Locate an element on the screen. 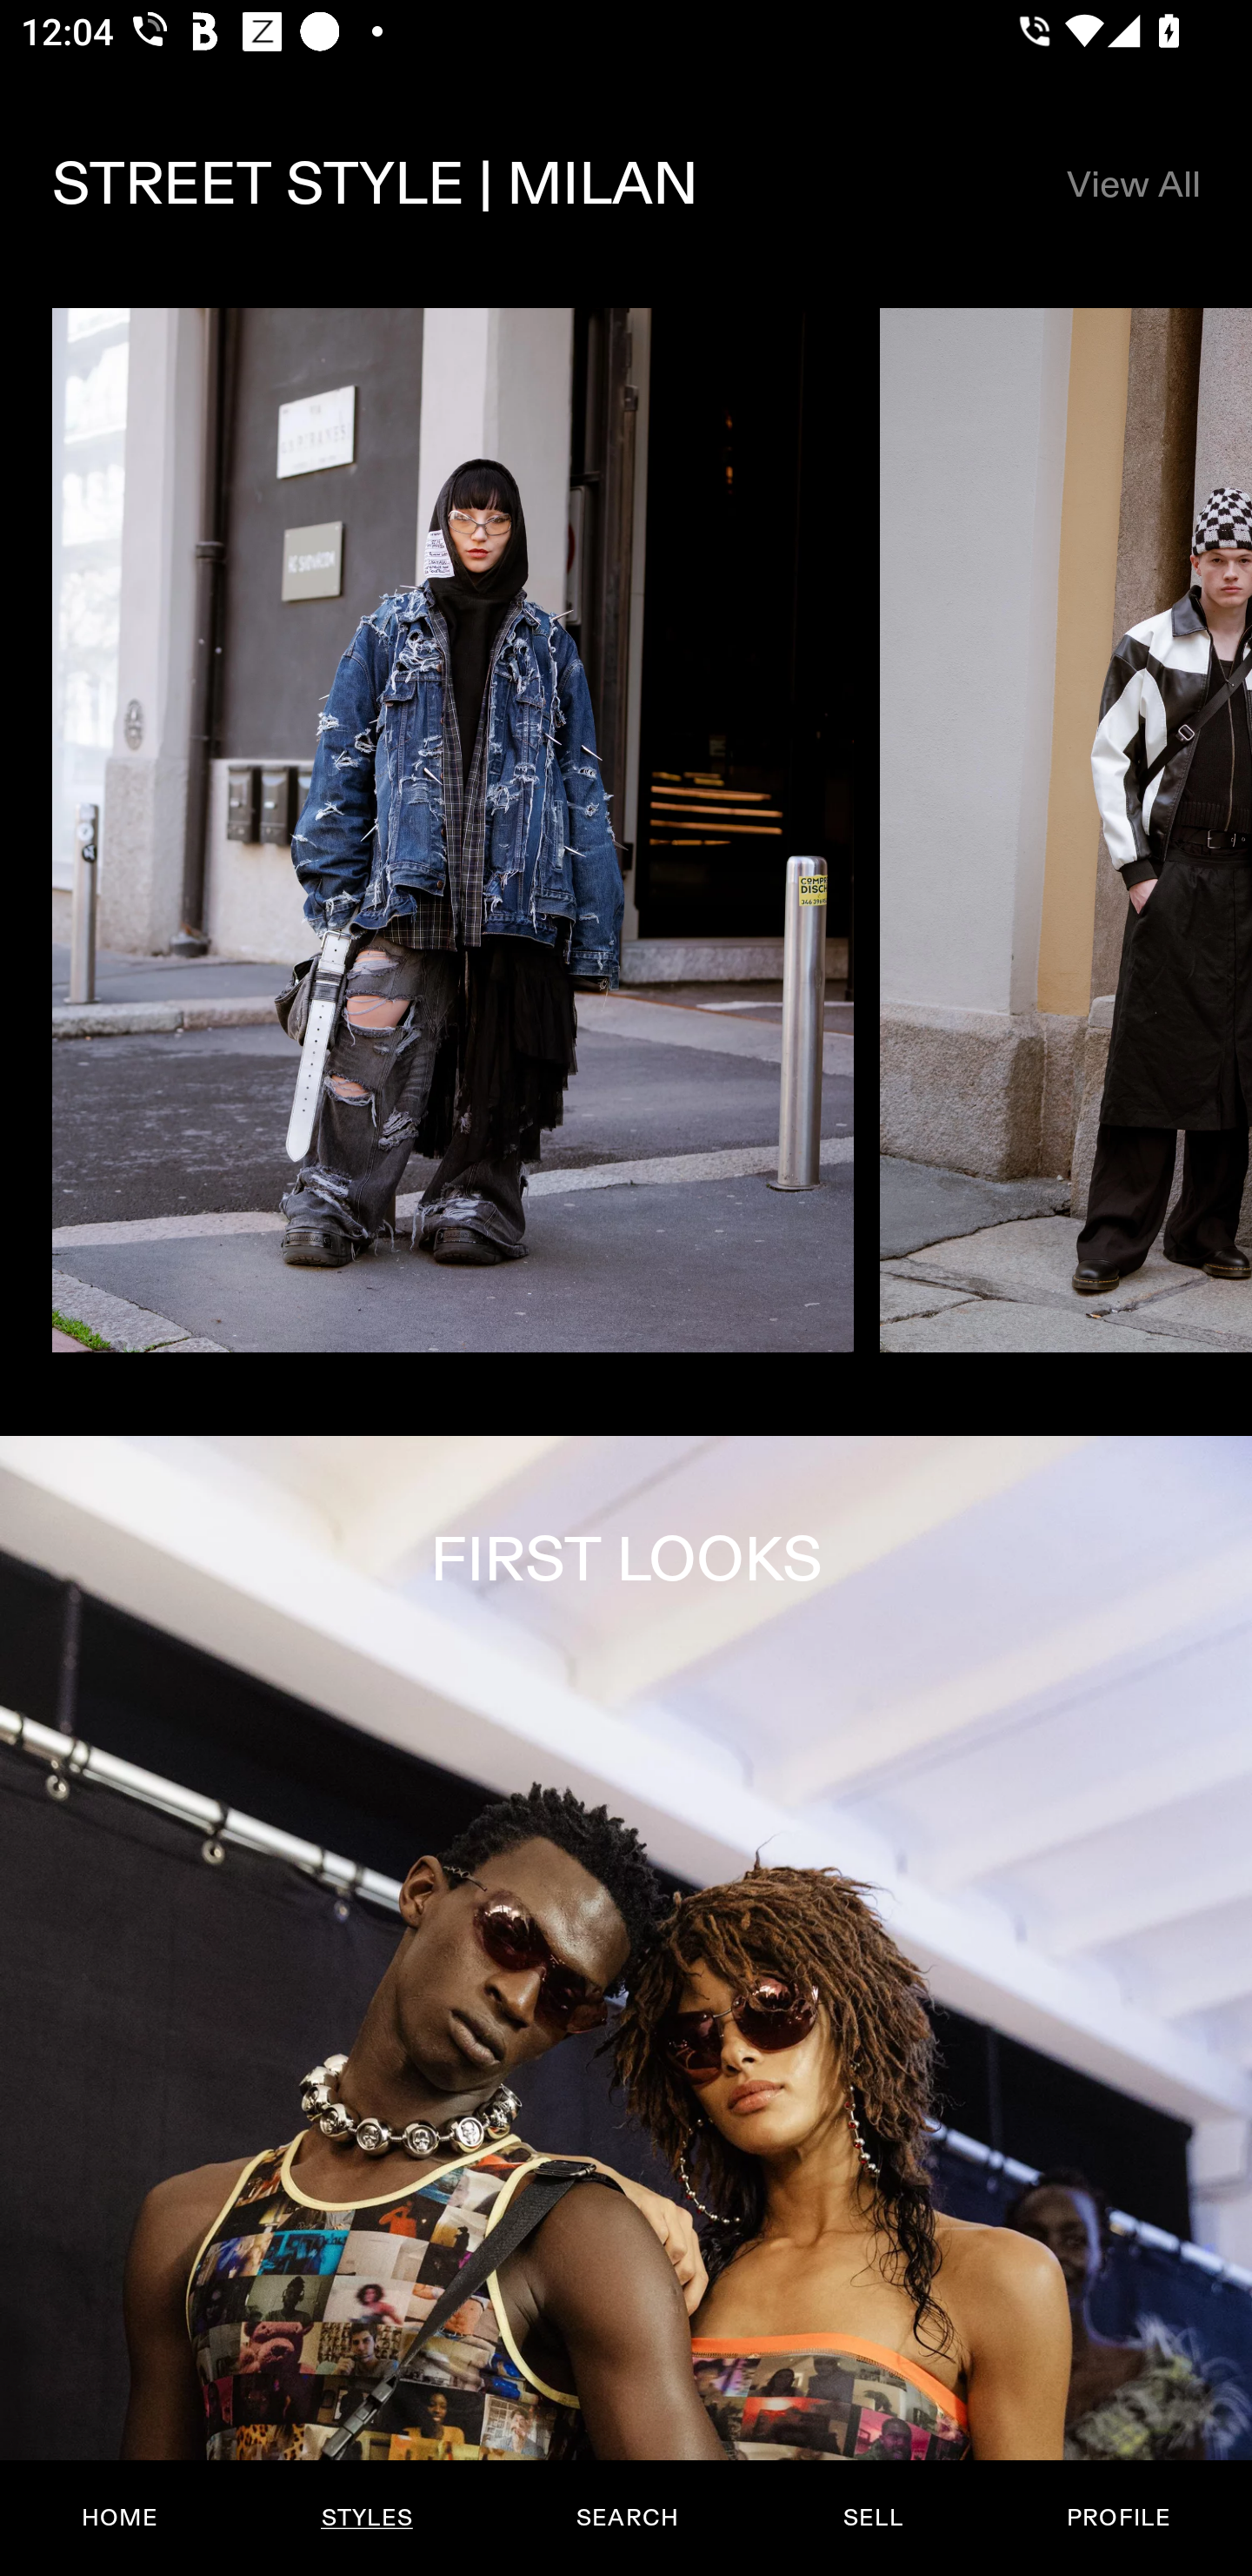 This screenshot has height=2576, width=1252. PROFILE is located at coordinates (1118, 2518).